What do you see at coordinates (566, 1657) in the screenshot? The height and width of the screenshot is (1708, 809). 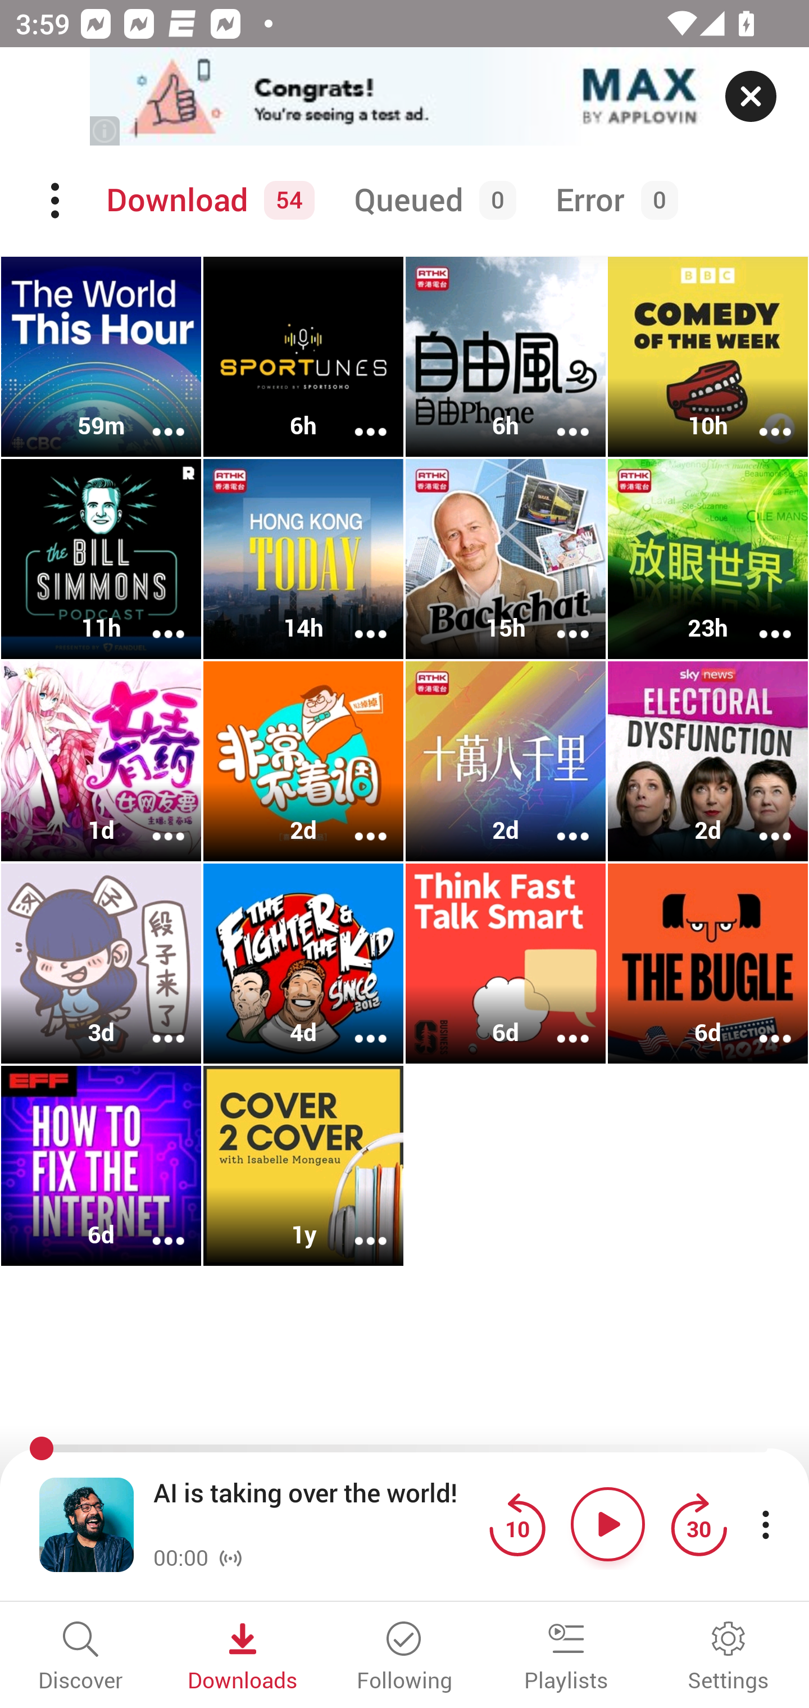 I see `Playlists` at bounding box center [566, 1657].